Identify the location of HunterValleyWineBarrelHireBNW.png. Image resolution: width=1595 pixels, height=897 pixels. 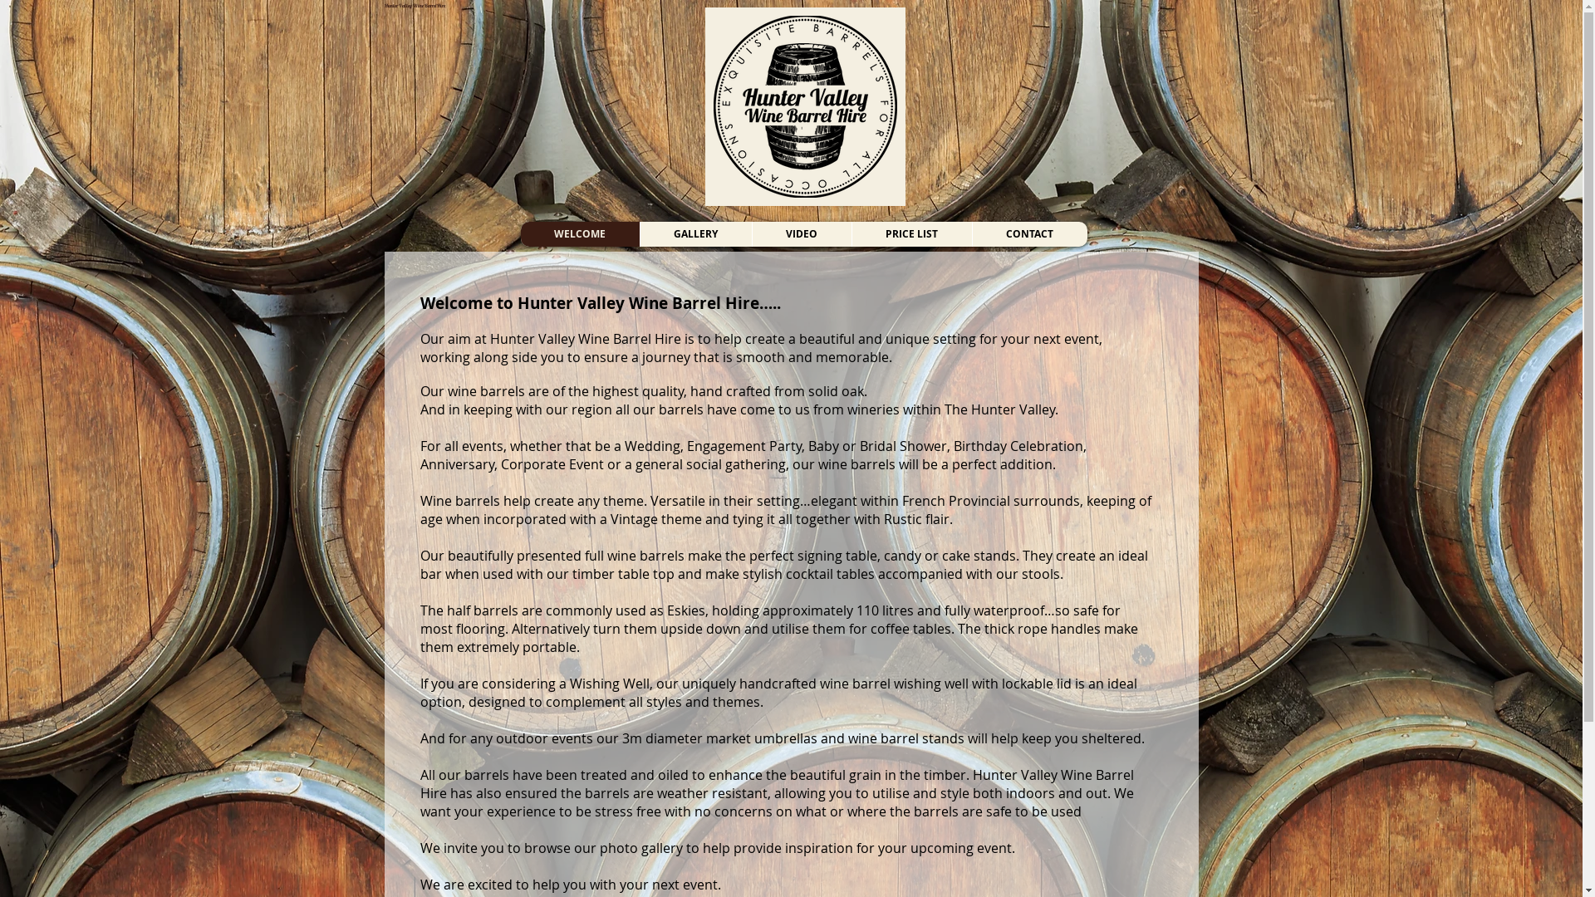
(804, 106).